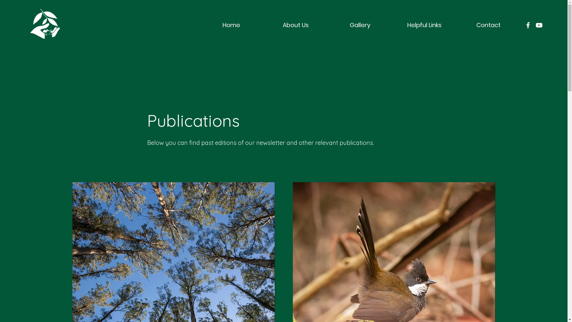  What do you see at coordinates (424, 25) in the screenshot?
I see `Helpful Links` at bounding box center [424, 25].